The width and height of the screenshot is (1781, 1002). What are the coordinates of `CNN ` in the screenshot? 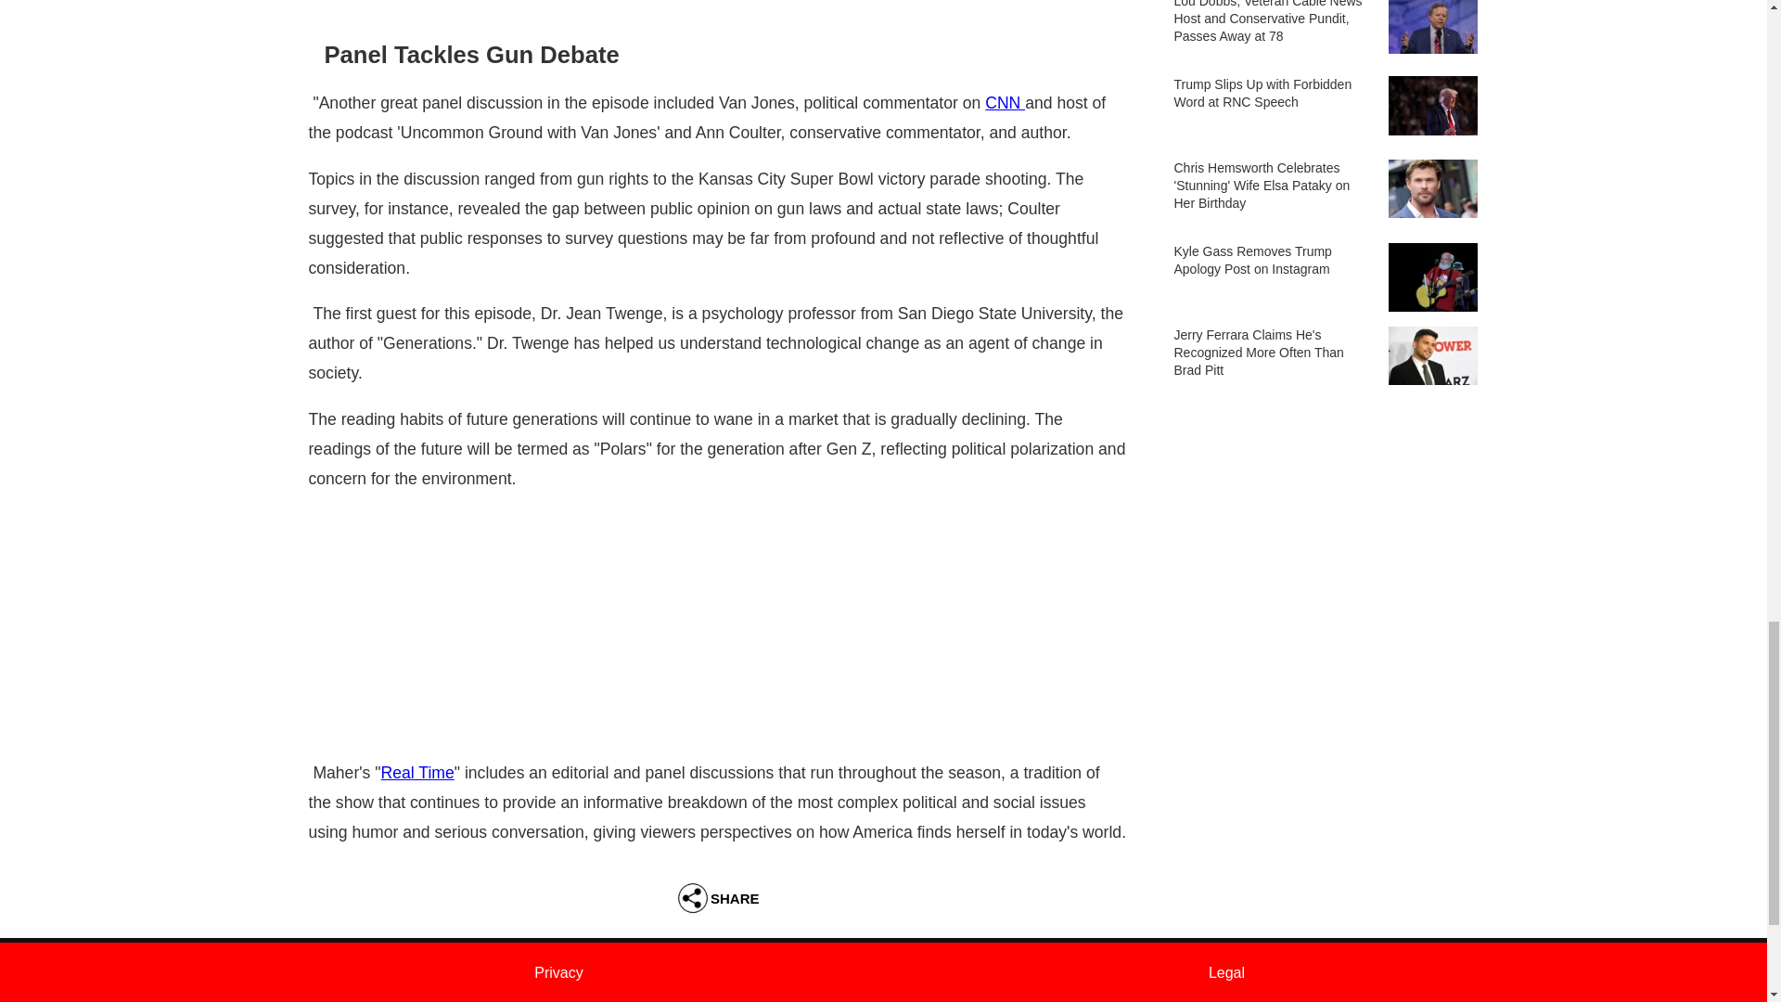 It's located at (1005, 102).